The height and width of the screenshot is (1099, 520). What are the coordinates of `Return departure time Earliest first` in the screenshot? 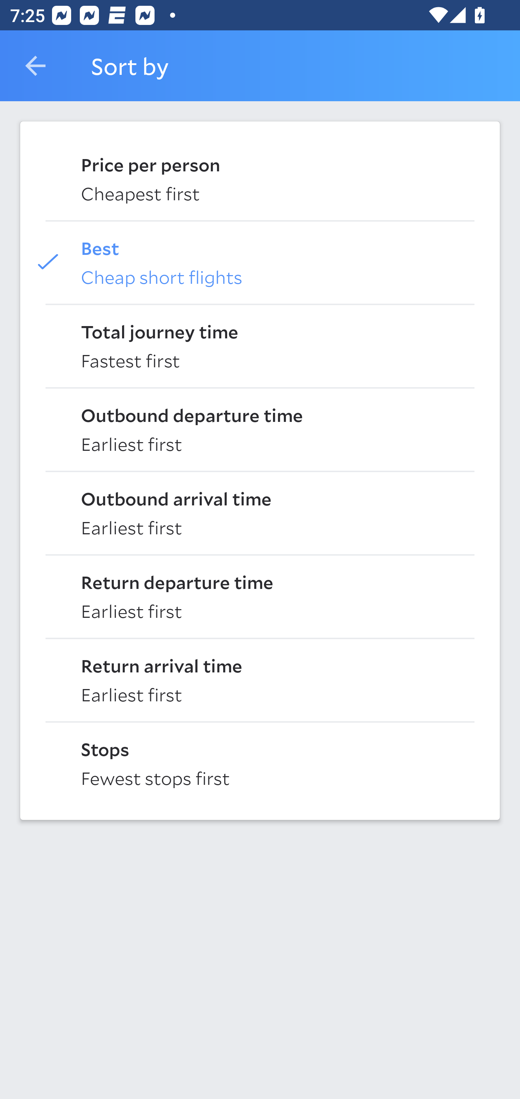 It's located at (260, 596).